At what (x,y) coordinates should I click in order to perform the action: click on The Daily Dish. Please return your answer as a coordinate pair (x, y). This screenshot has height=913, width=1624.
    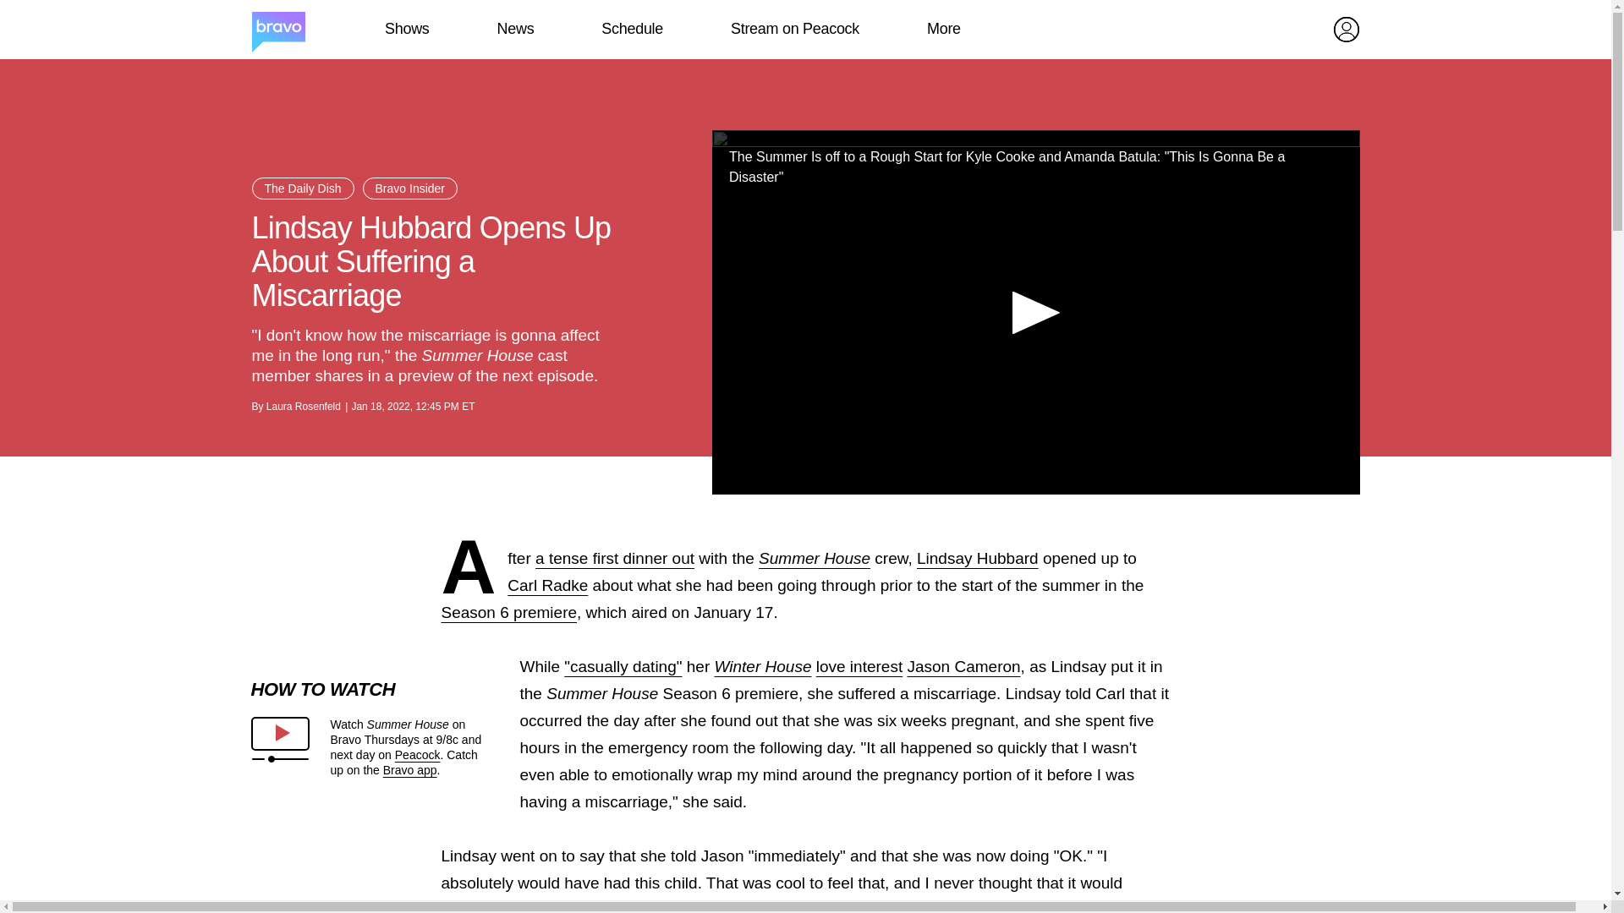
    Looking at the image, I should click on (303, 188).